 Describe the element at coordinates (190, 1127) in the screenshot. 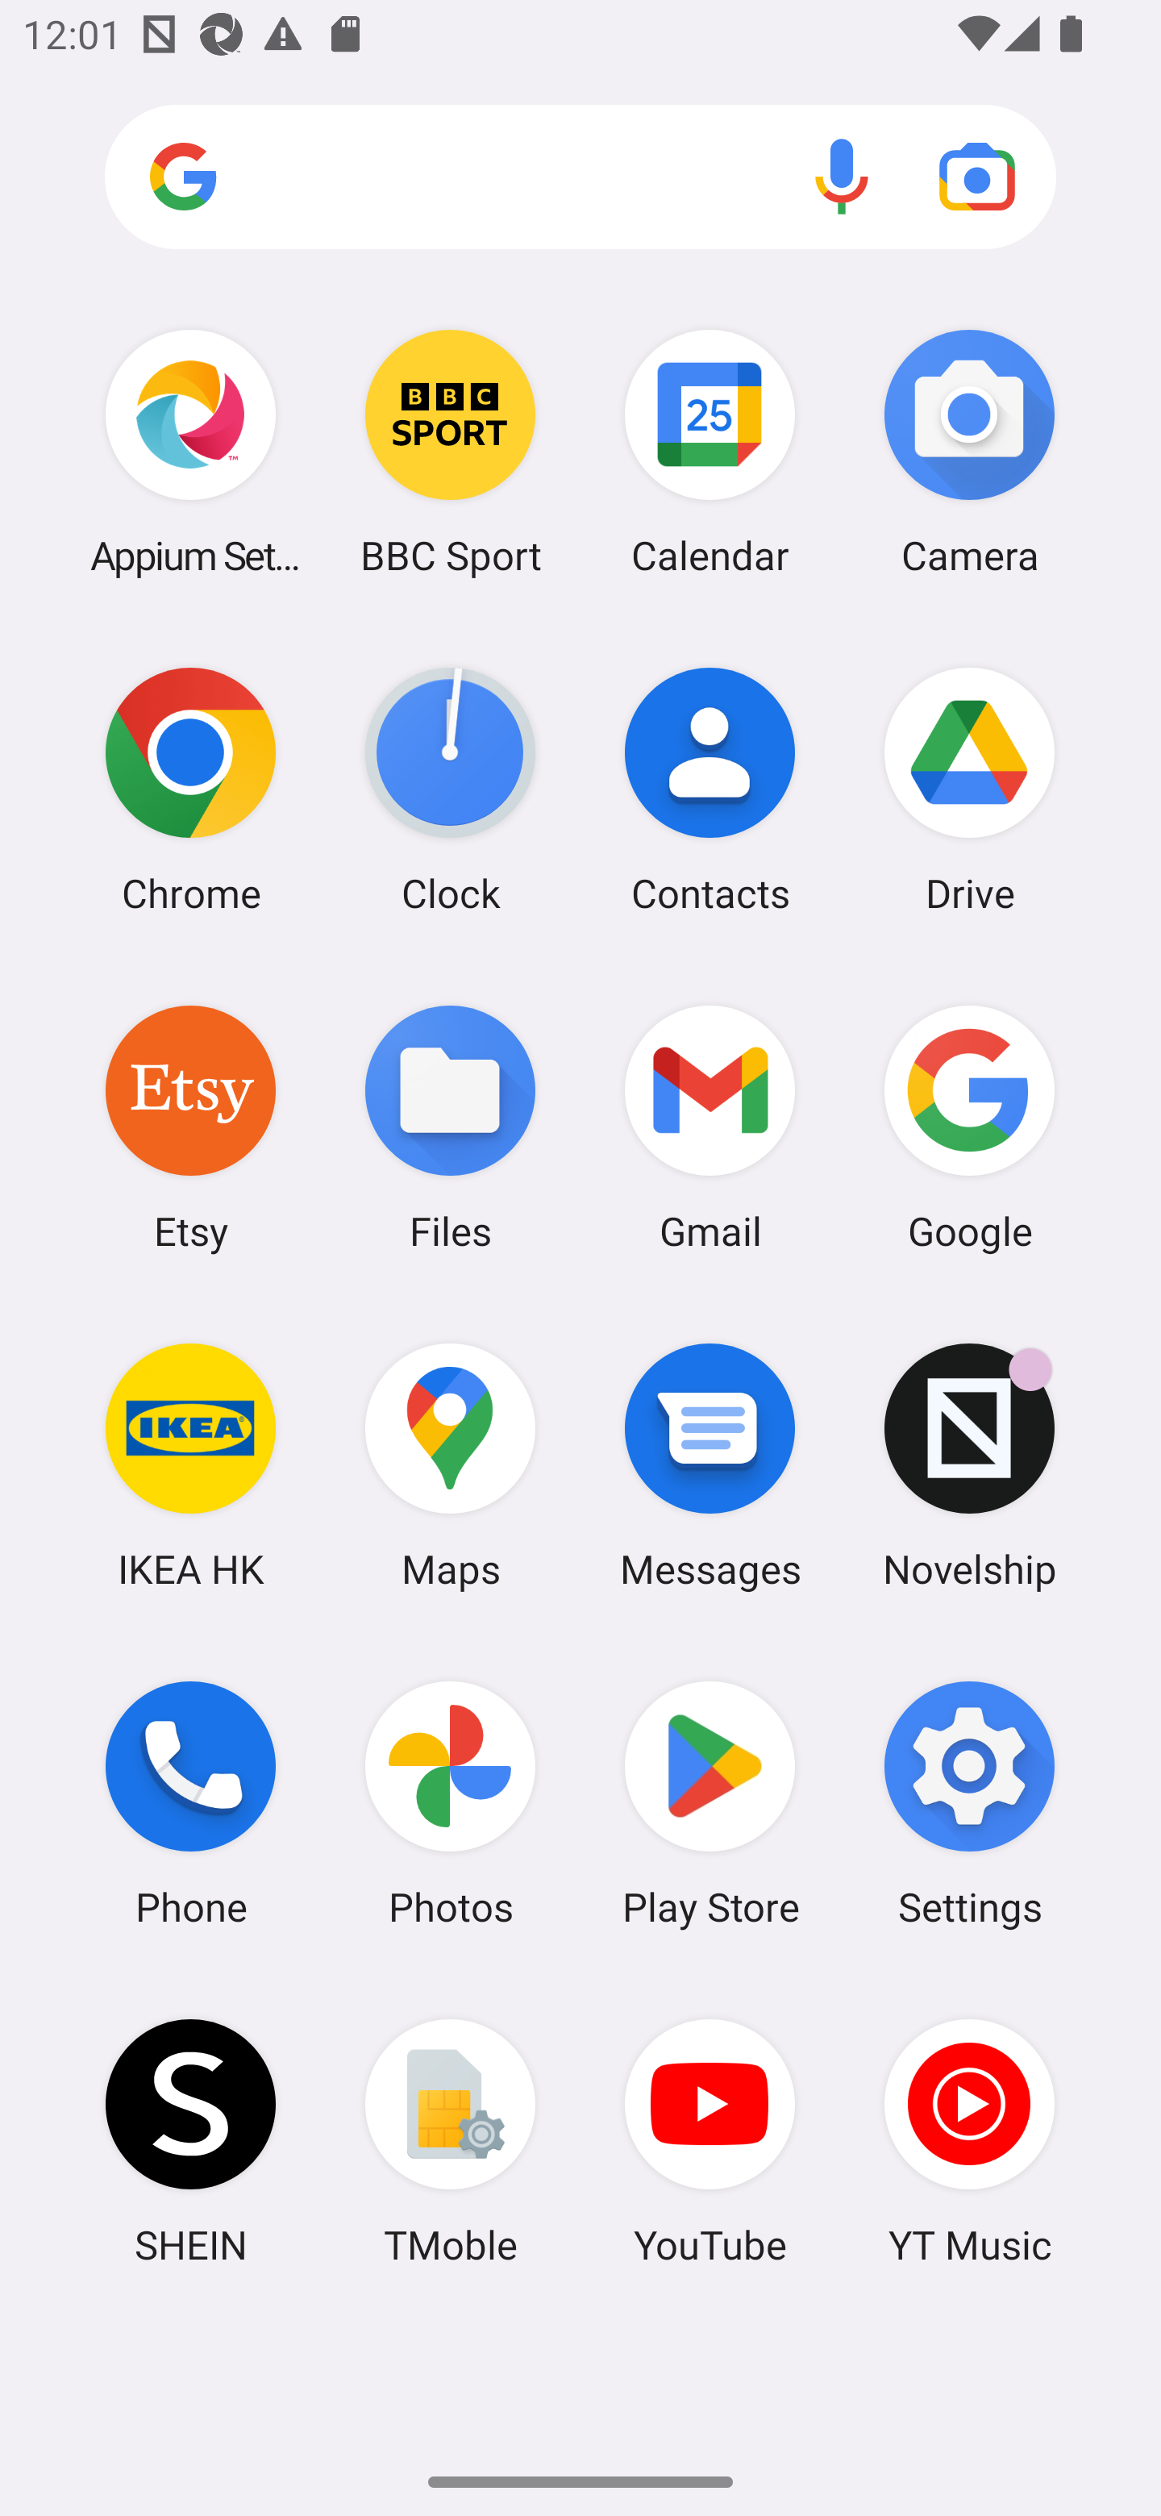

I see `Etsy` at that location.